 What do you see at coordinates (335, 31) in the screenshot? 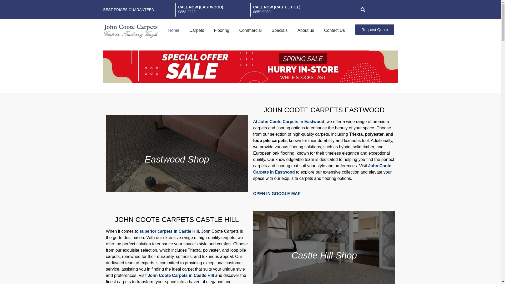
I see `Contact Us` at bounding box center [335, 31].